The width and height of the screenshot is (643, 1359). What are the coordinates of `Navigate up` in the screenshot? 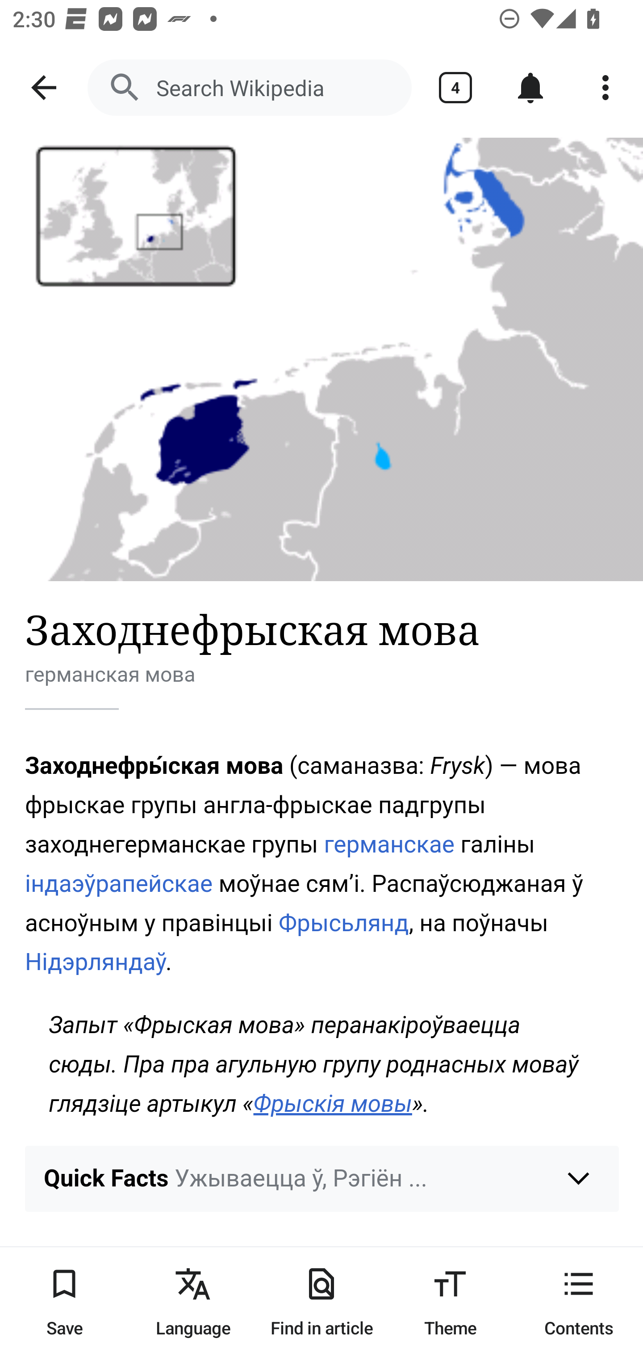 It's located at (44, 88).